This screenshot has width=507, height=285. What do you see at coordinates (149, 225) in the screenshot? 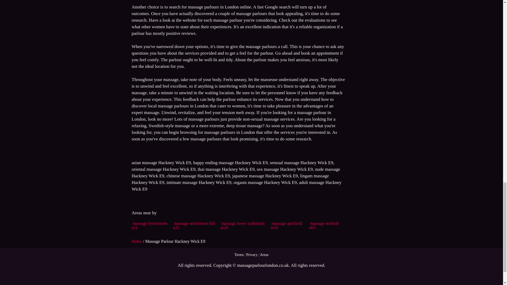
I see `massage leytonstone e11` at bounding box center [149, 225].